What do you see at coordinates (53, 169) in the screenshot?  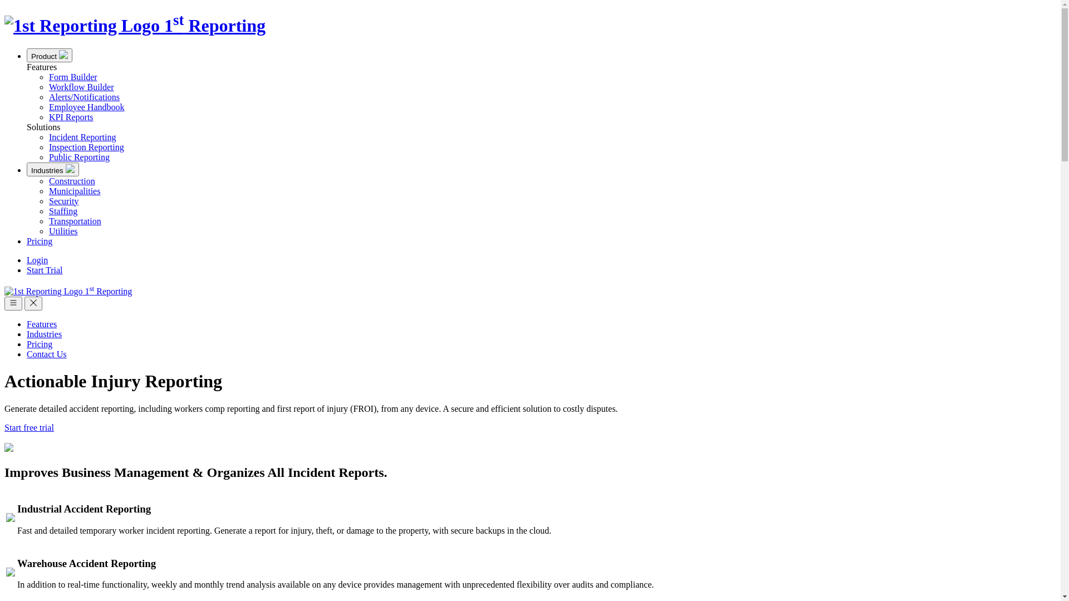 I see `Industries` at bounding box center [53, 169].